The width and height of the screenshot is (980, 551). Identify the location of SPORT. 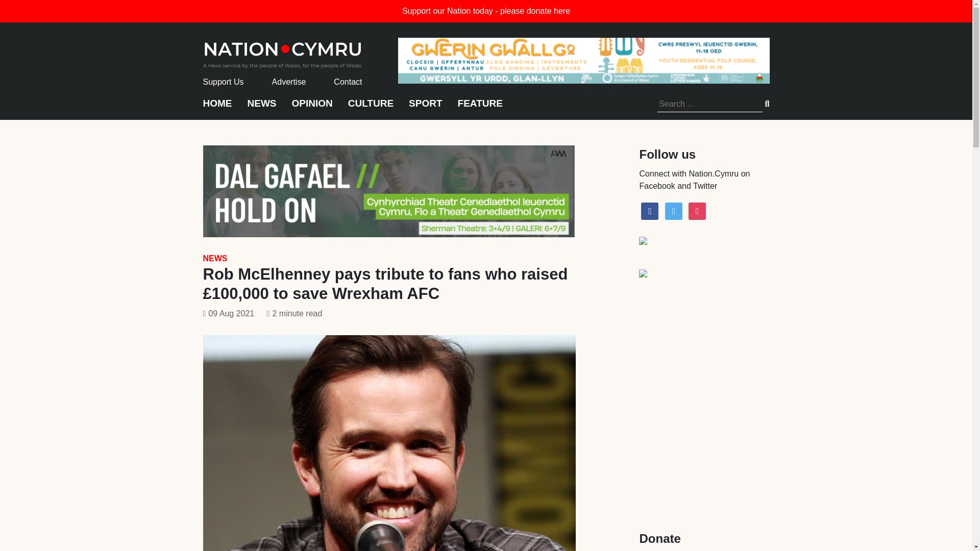
(425, 108).